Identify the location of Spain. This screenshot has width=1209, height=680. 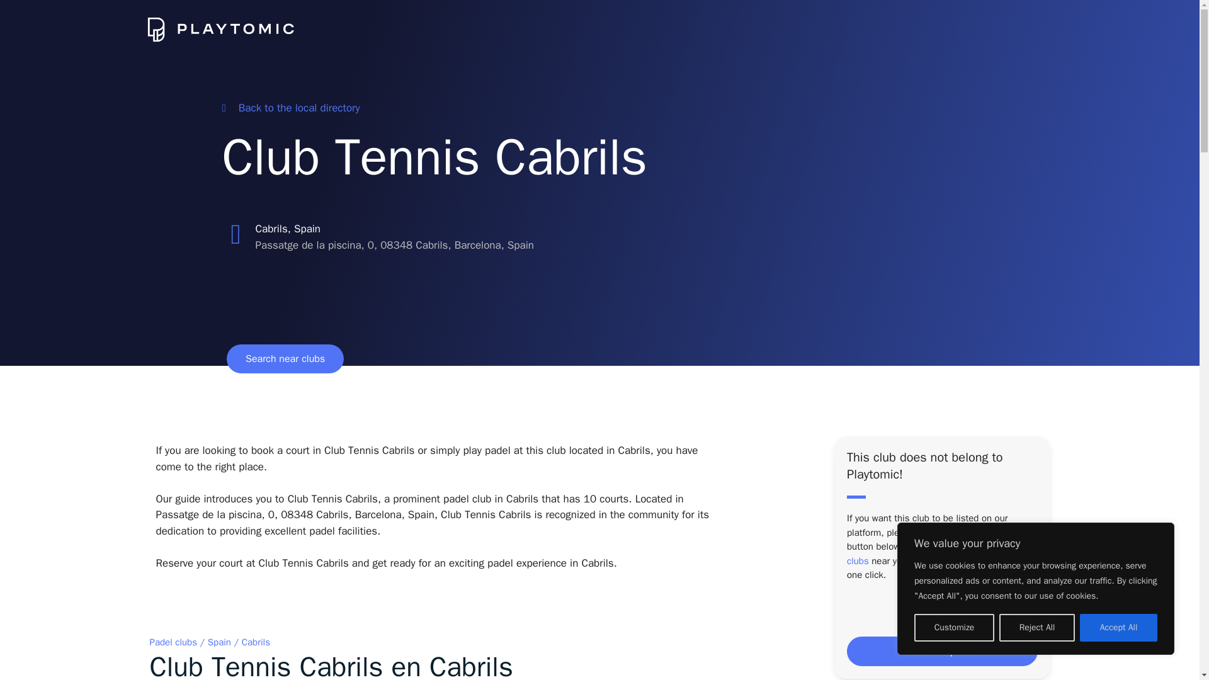
(219, 642).